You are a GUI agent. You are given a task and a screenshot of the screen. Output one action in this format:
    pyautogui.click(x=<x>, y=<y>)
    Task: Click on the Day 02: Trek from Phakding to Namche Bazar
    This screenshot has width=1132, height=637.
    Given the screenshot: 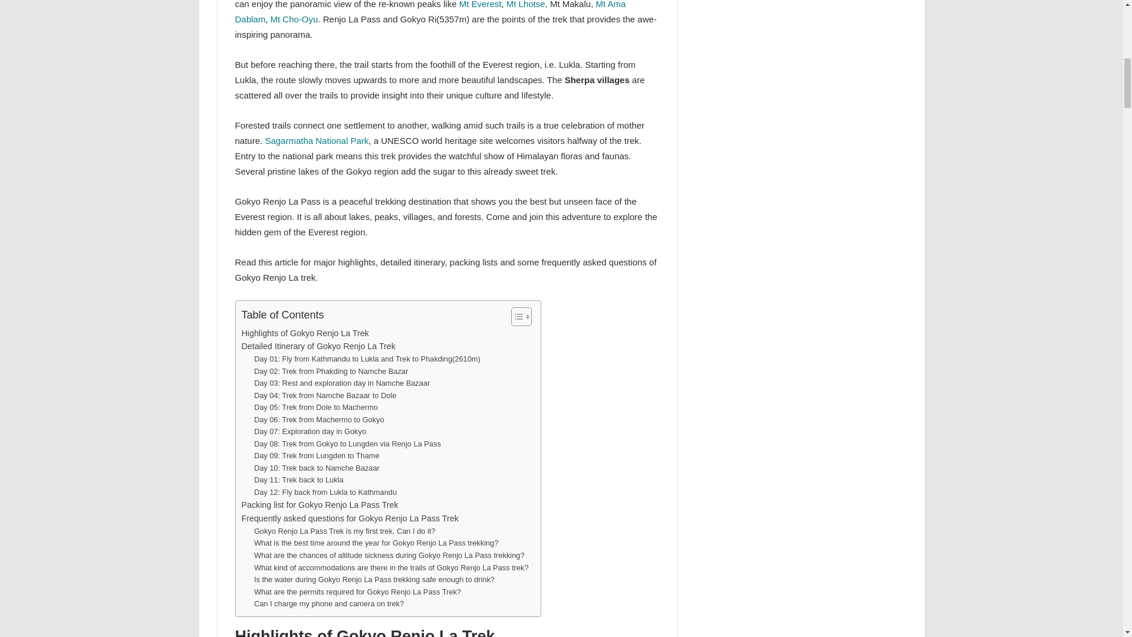 What is the action you would take?
    pyautogui.click(x=330, y=372)
    